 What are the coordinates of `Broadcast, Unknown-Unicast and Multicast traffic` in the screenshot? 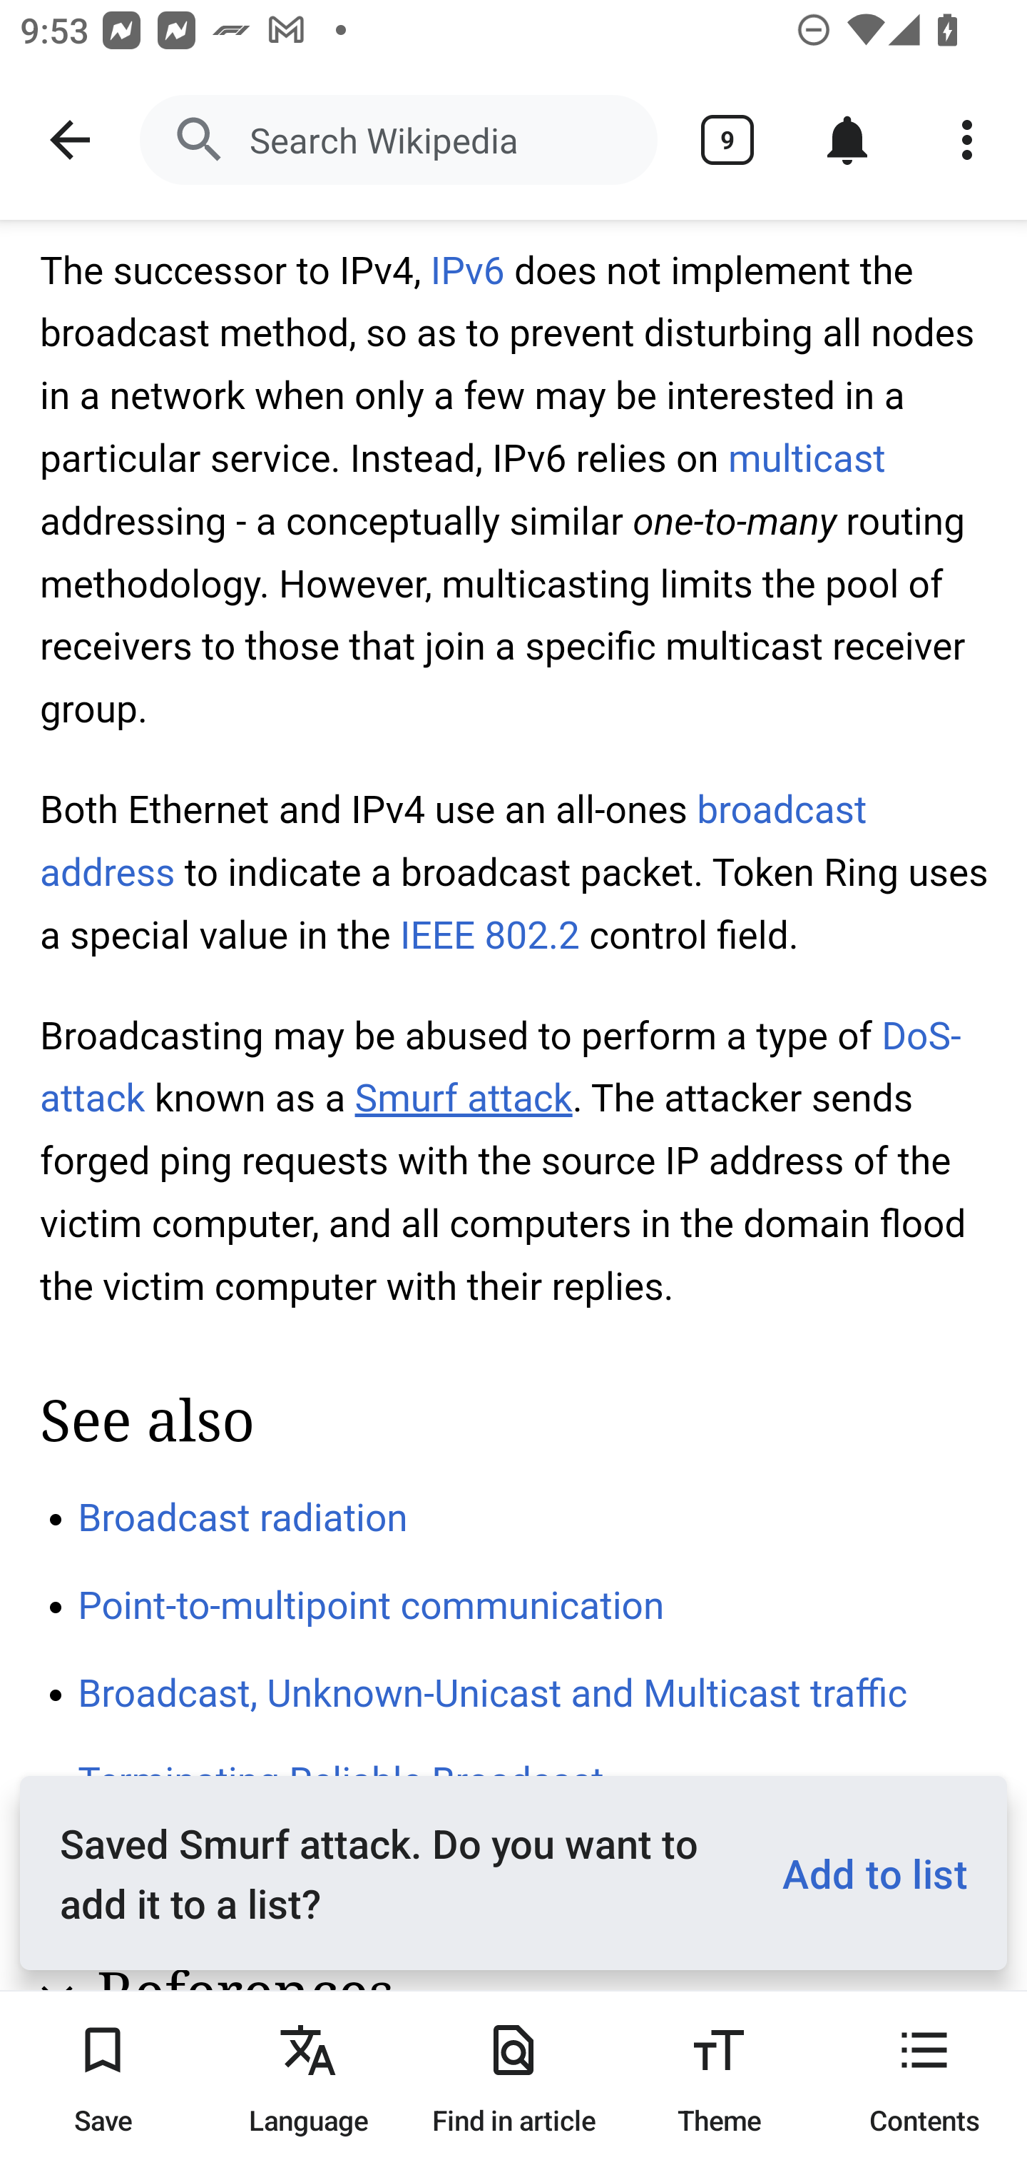 It's located at (493, 1692).